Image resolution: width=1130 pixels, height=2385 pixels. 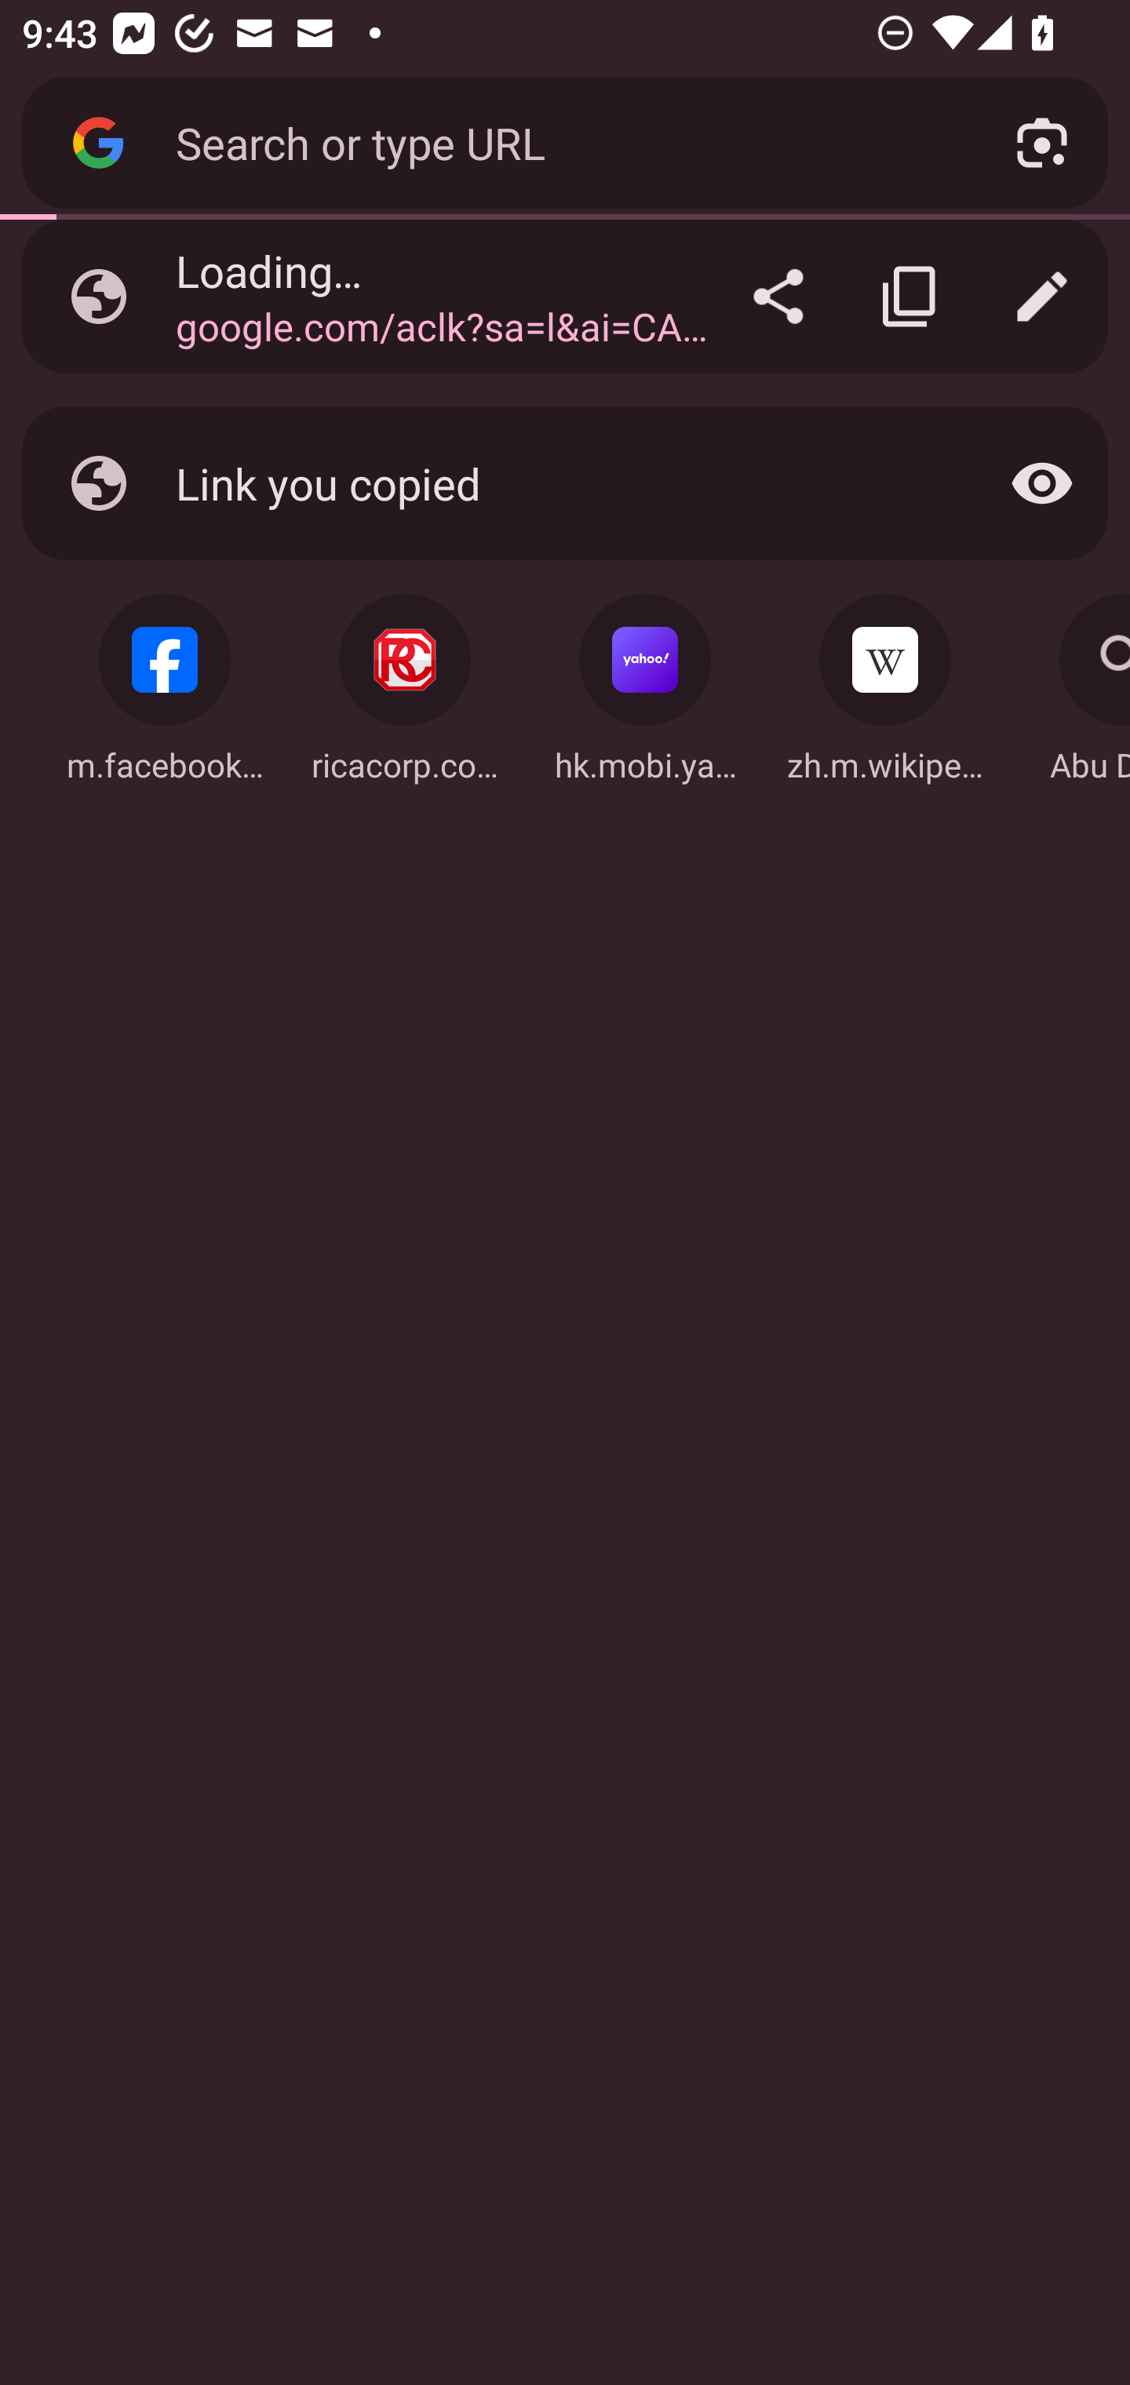 What do you see at coordinates (1042, 143) in the screenshot?
I see `Search with your camera using Google Lens` at bounding box center [1042, 143].